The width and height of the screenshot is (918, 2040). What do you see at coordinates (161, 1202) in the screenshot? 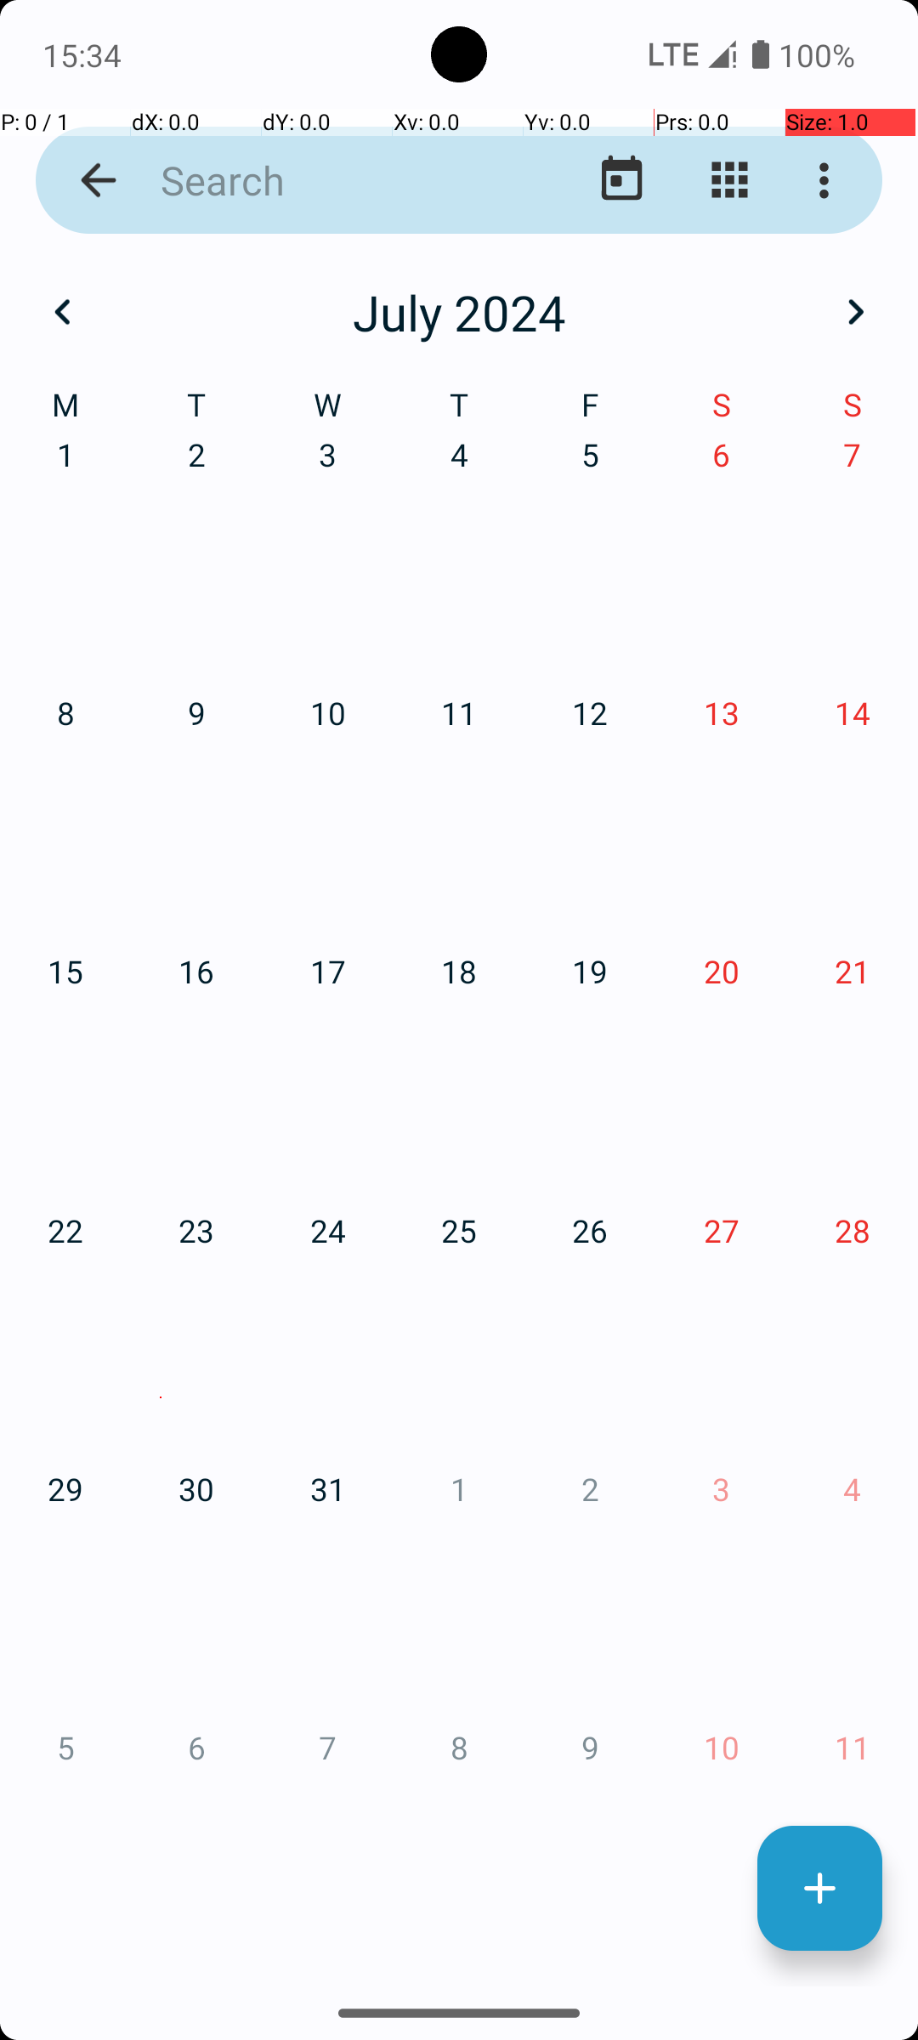
I see `JULY` at bounding box center [161, 1202].